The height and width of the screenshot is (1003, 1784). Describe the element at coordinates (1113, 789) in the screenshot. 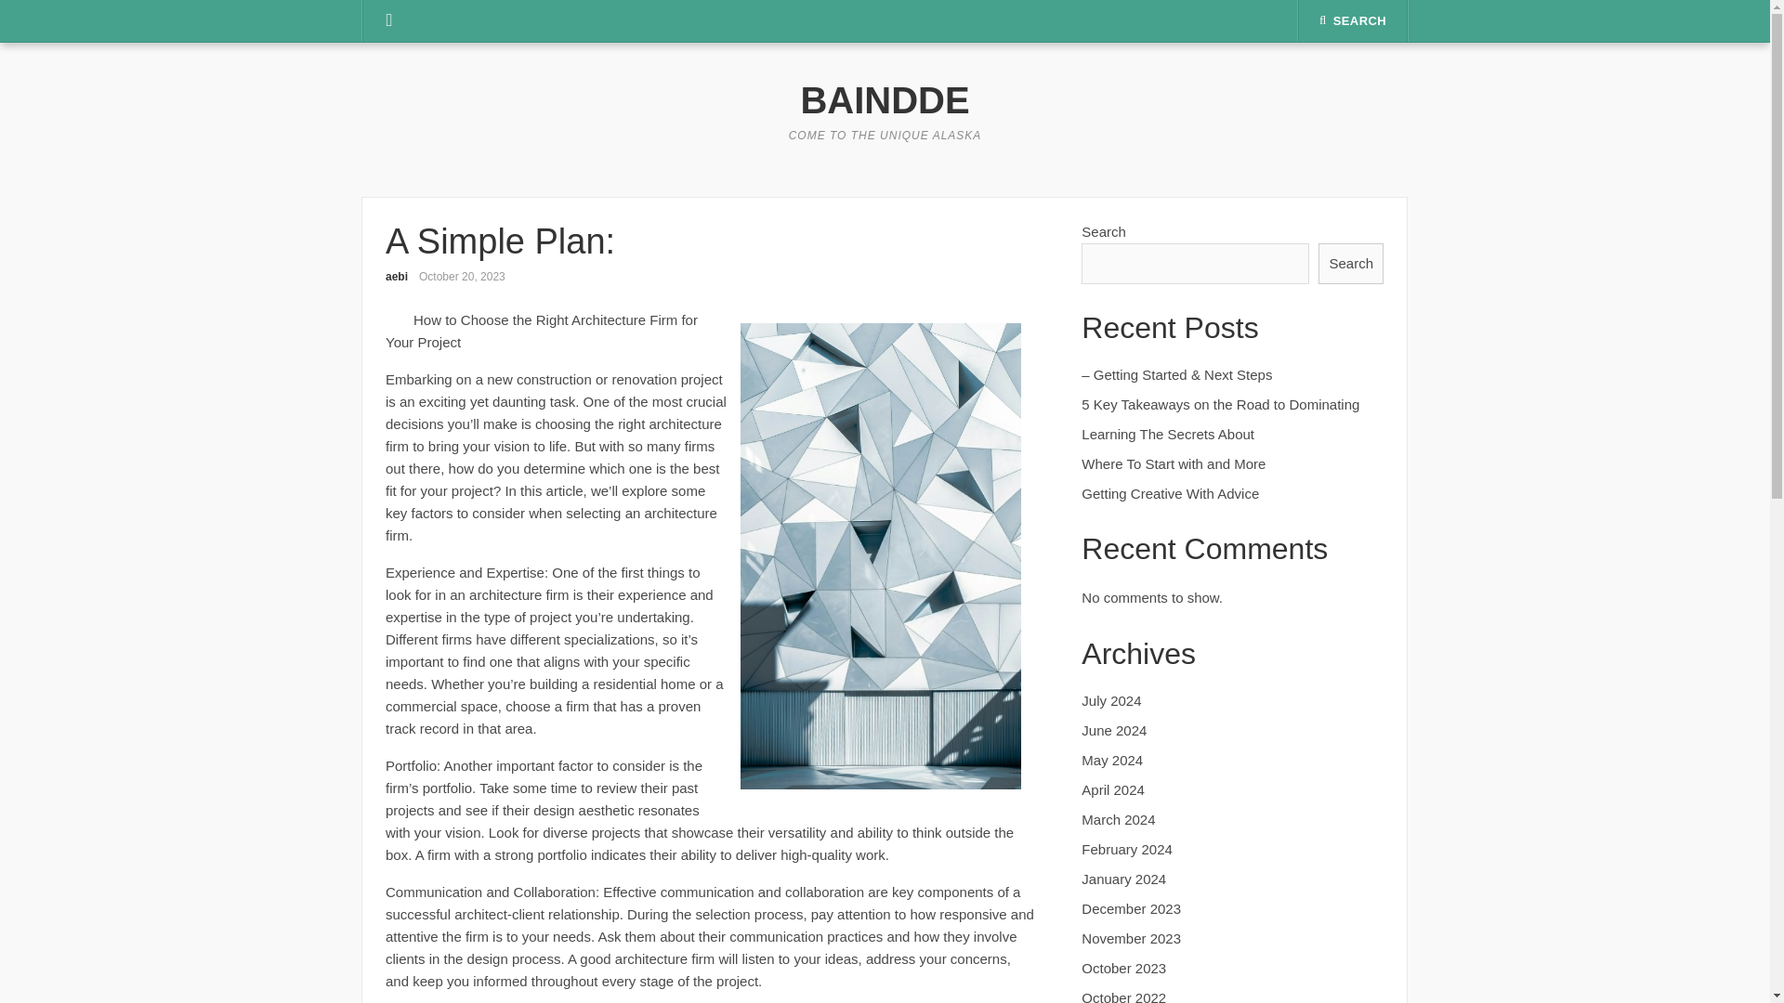

I see `April 2024` at that location.